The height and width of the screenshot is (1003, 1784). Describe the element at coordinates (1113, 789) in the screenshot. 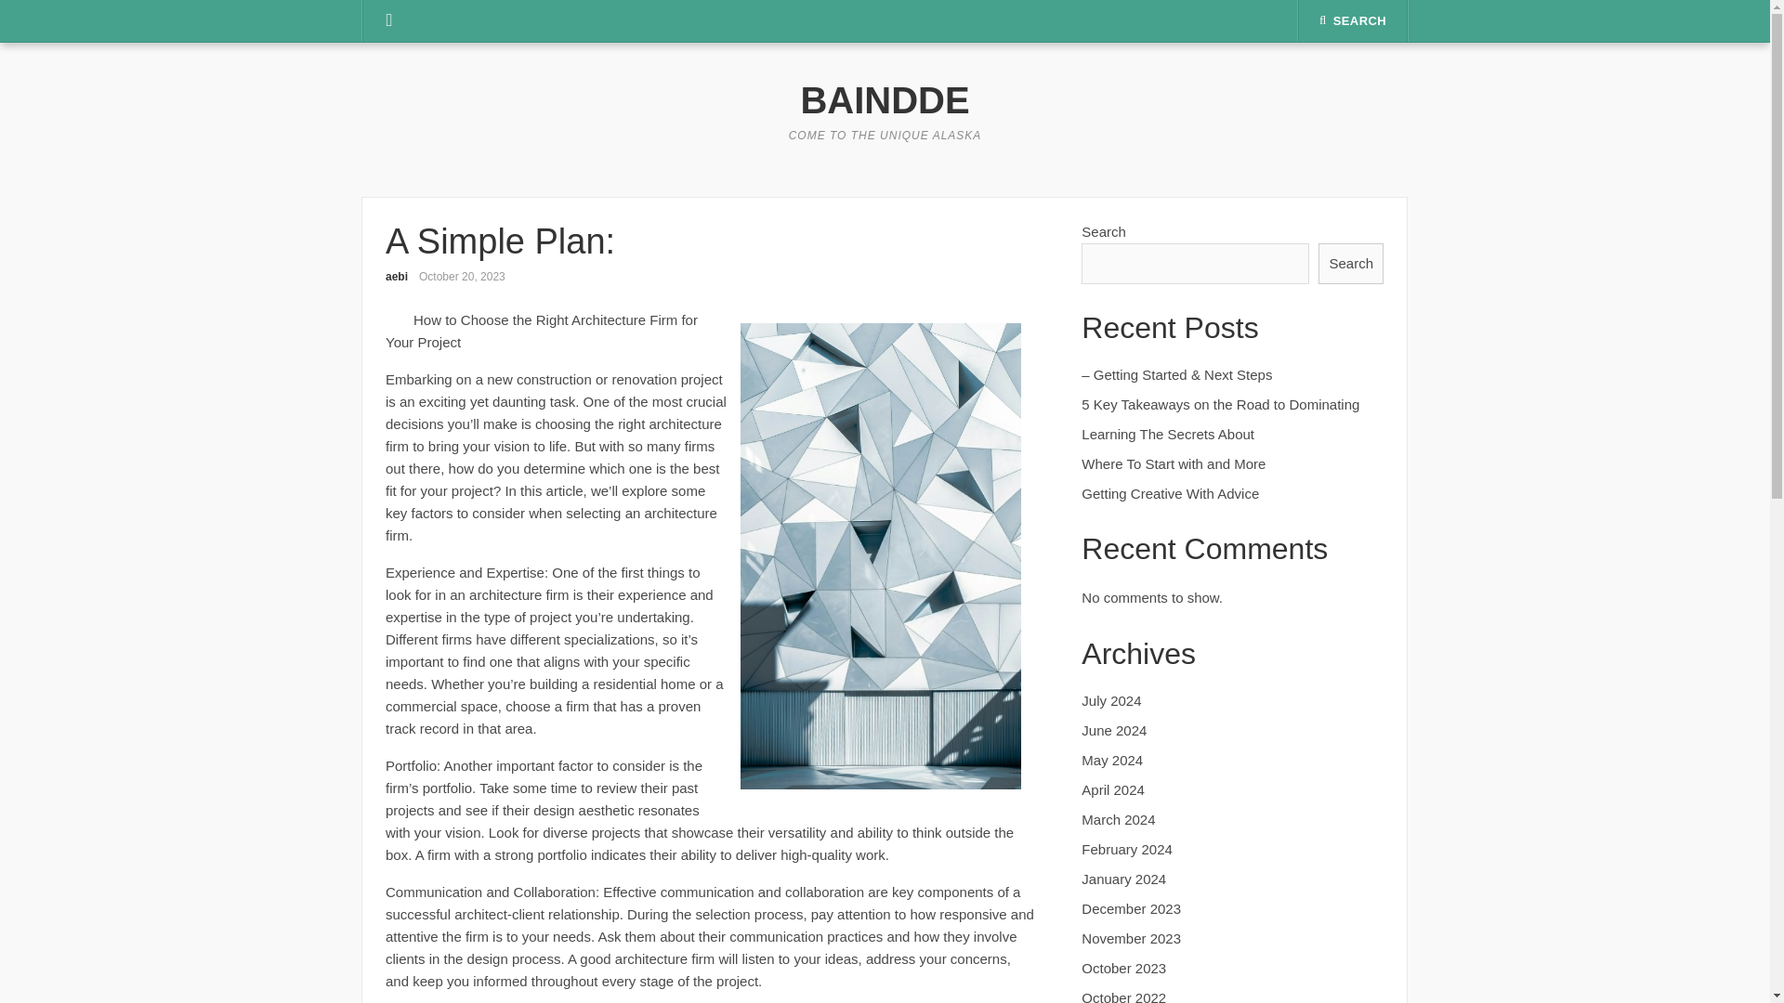

I see `April 2024` at that location.